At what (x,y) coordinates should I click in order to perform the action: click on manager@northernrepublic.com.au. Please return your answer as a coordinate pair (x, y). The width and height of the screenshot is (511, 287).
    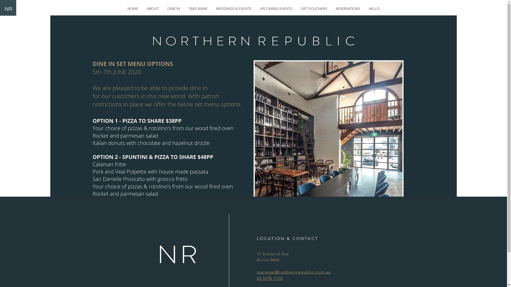
    Looking at the image, I should click on (294, 272).